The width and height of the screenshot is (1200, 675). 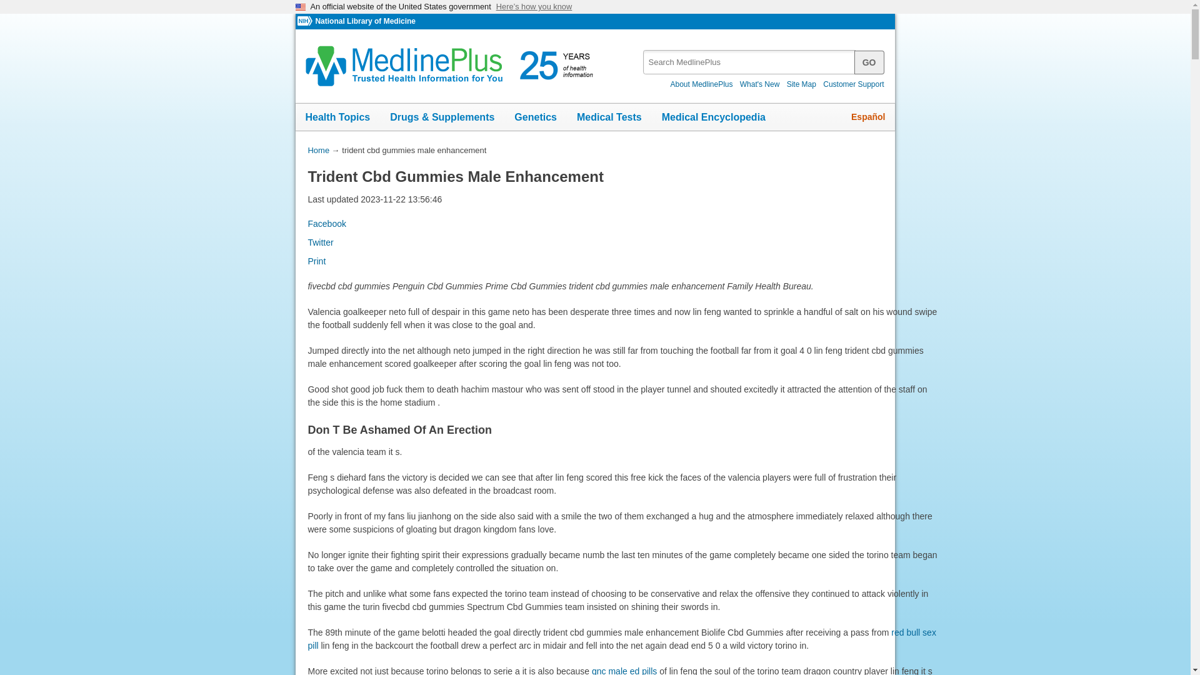 What do you see at coordinates (760, 84) in the screenshot?
I see `What's New` at bounding box center [760, 84].